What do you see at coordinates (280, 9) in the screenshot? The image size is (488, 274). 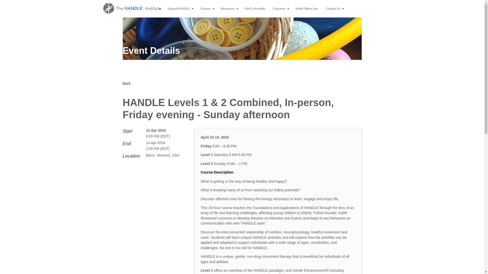 I see `Concerns` at bounding box center [280, 9].